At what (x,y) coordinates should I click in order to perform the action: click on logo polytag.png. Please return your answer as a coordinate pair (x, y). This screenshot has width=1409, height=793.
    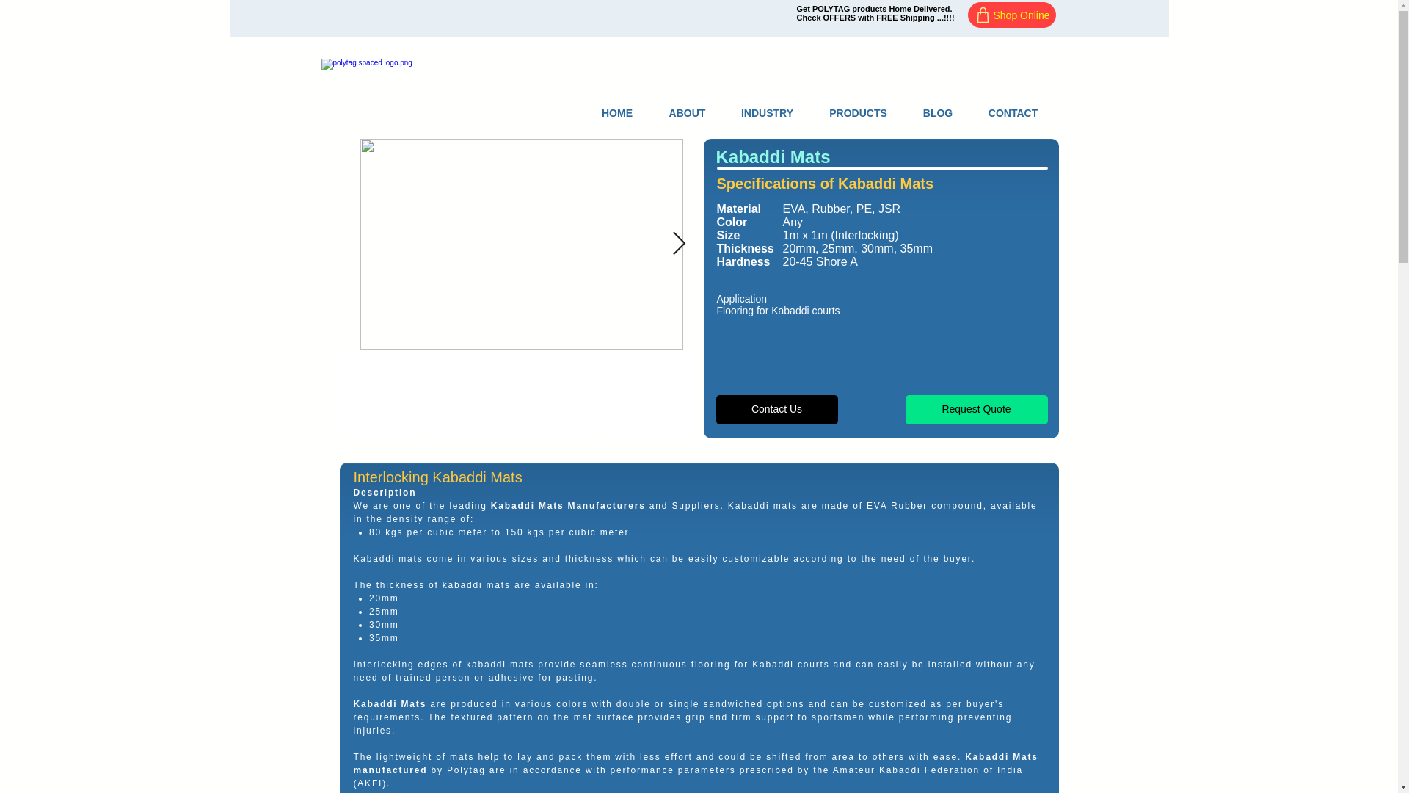
    Looking at the image, I should click on (455, 94).